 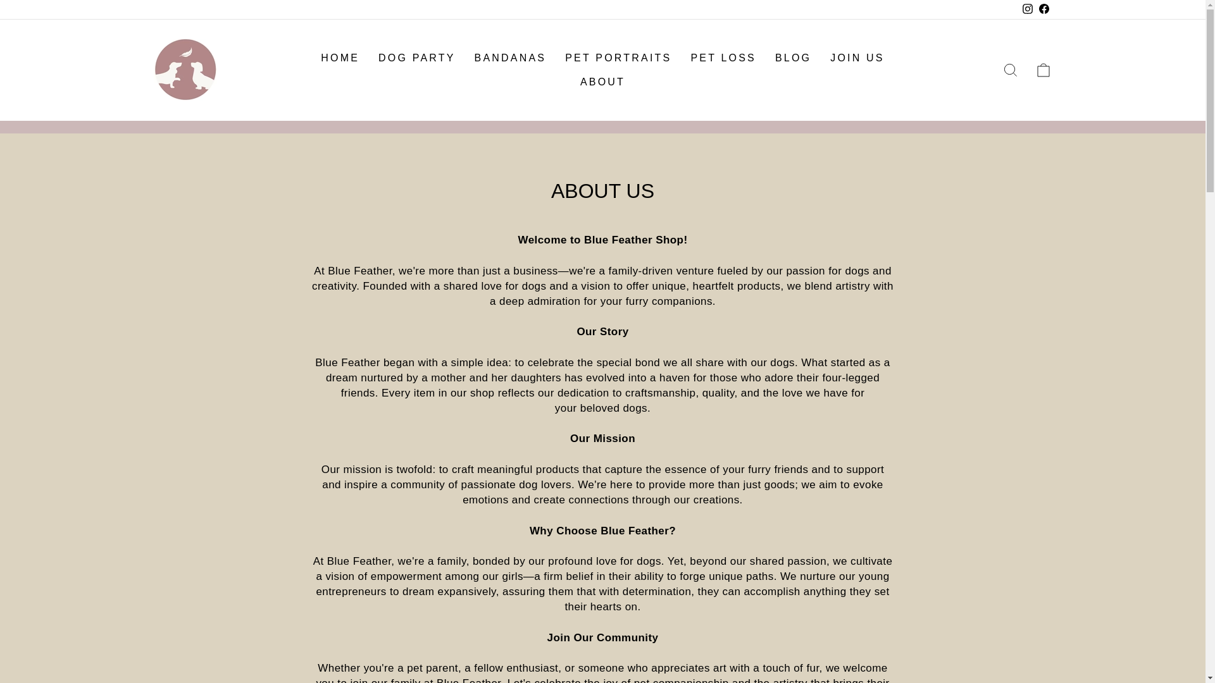 What do you see at coordinates (618, 58) in the screenshot?
I see `PET PORTRAITS` at bounding box center [618, 58].